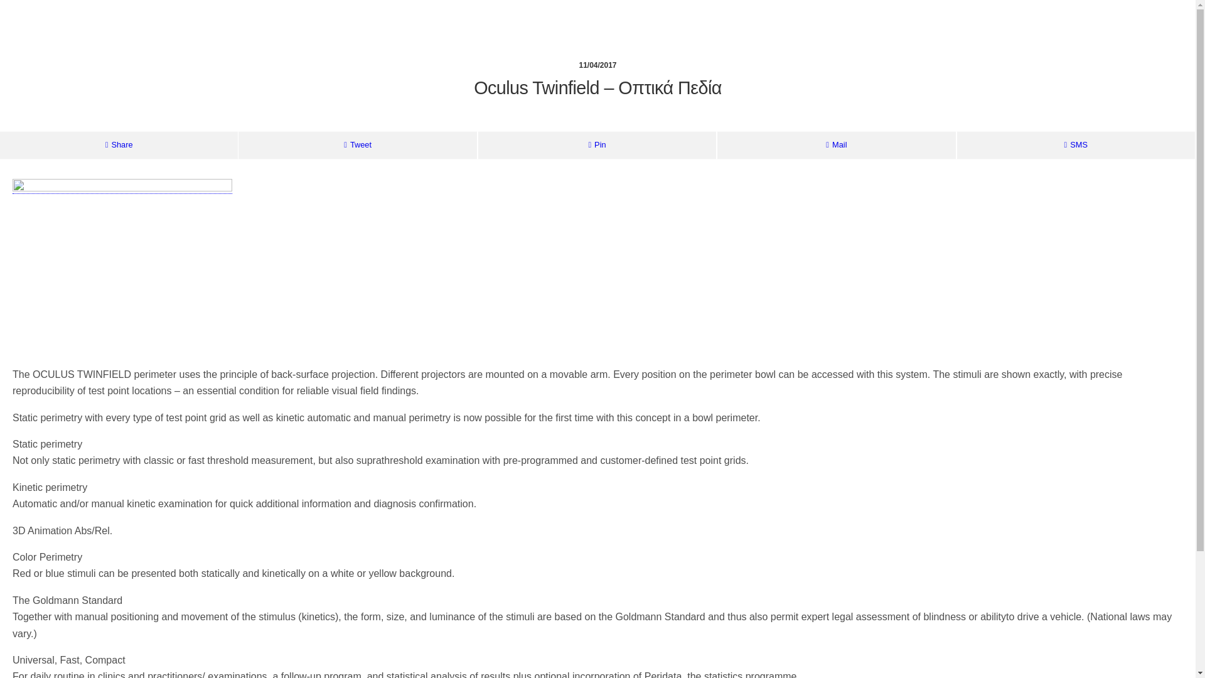 This screenshot has height=678, width=1205. What do you see at coordinates (119, 144) in the screenshot?
I see `Share` at bounding box center [119, 144].